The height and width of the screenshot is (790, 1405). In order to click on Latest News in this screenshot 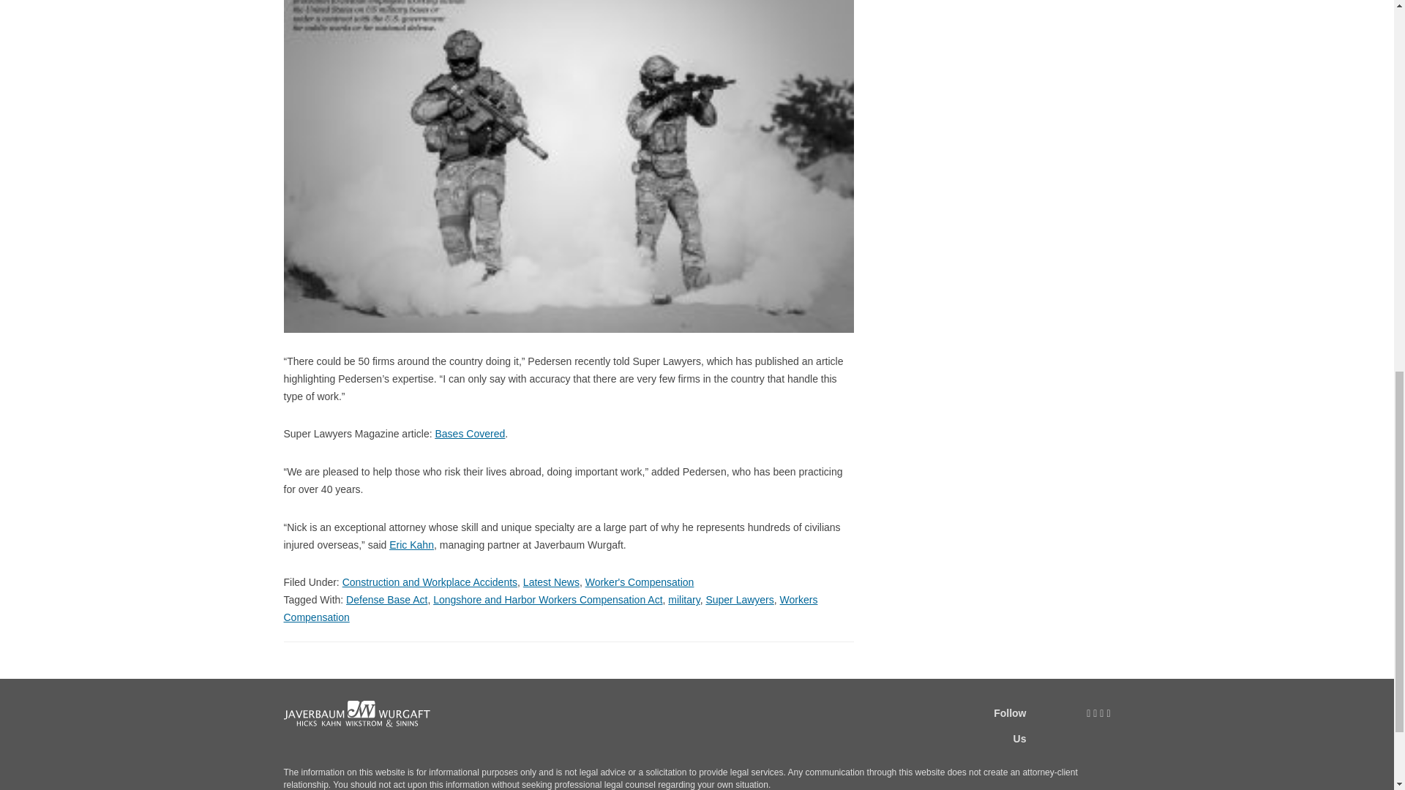, I will do `click(550, 582)`.